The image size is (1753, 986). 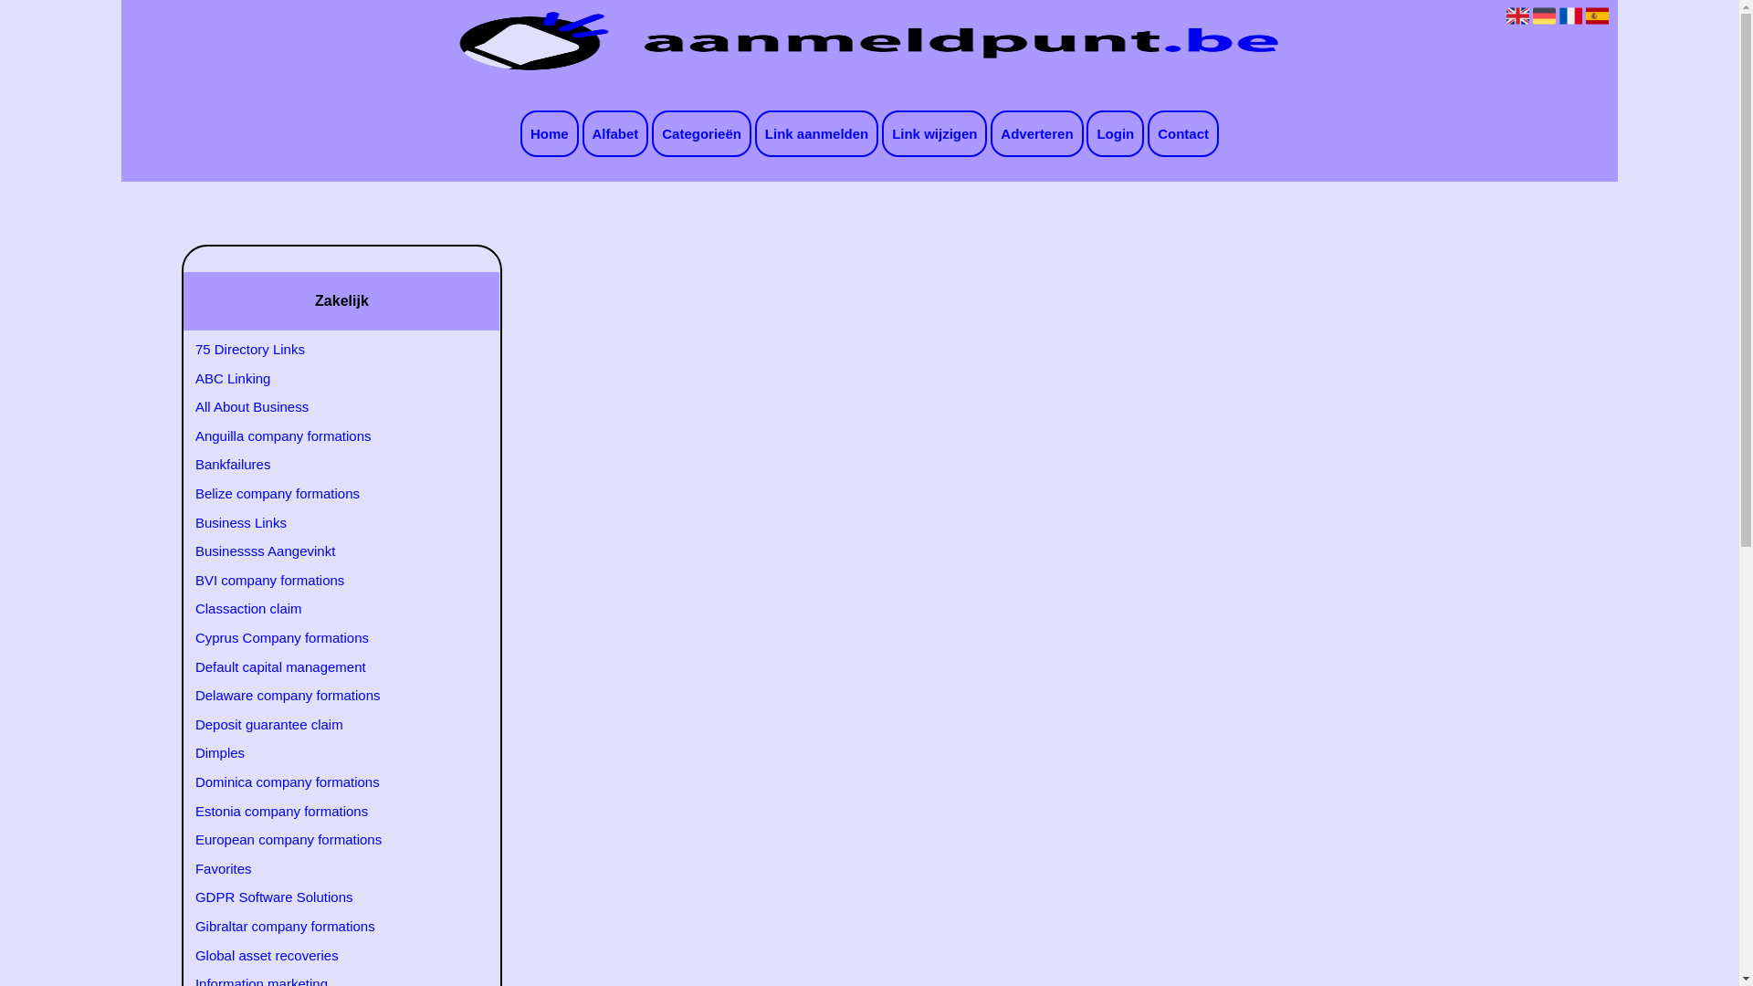 What do you see at coordinates (331, 407) in the screenshot?
I see `All About Business` at bounding box center [331, 407].